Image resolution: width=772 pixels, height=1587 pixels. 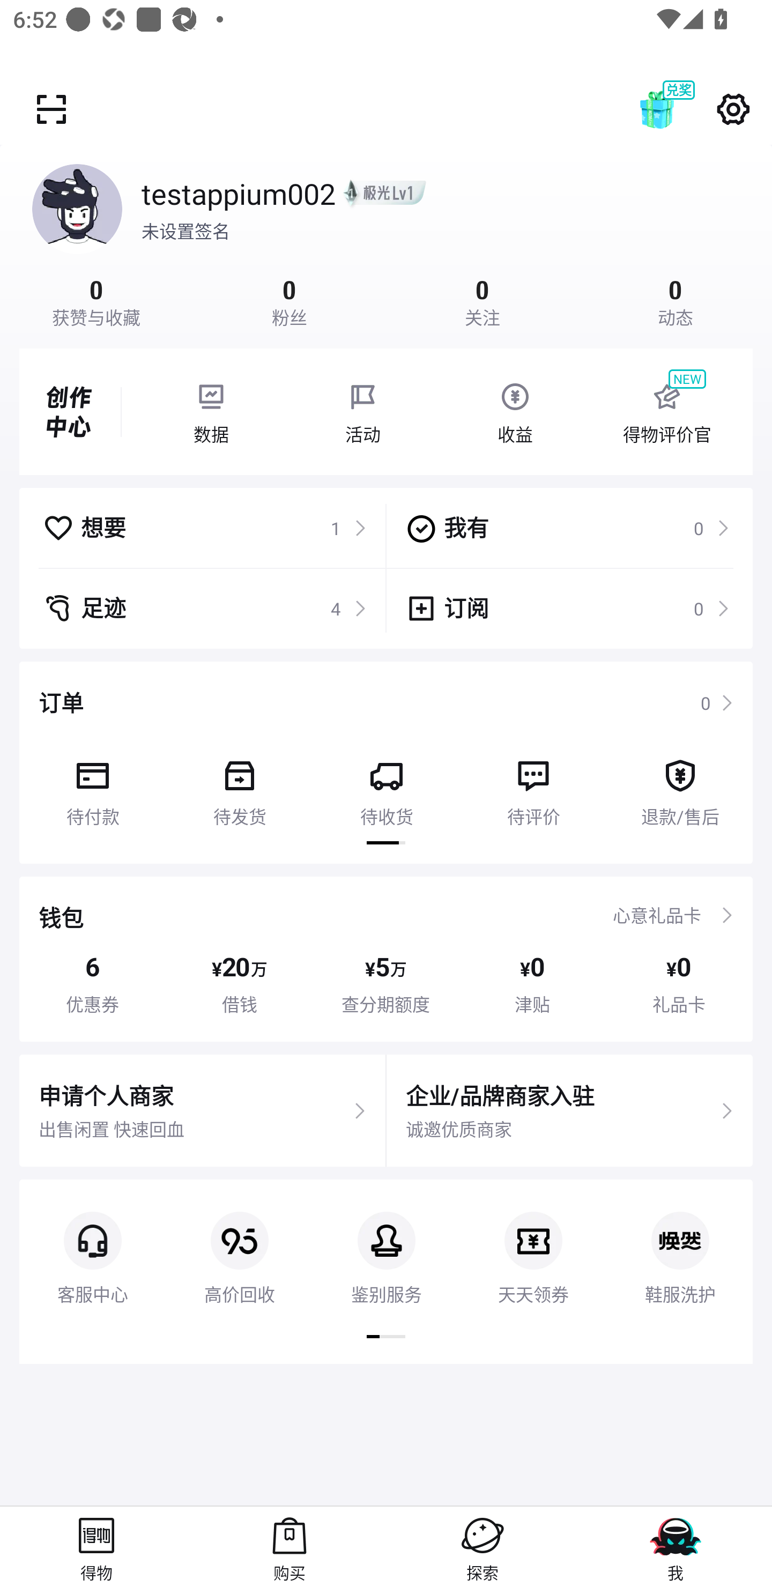 I want to click on 订阅 0, so click(x=567, y=608).